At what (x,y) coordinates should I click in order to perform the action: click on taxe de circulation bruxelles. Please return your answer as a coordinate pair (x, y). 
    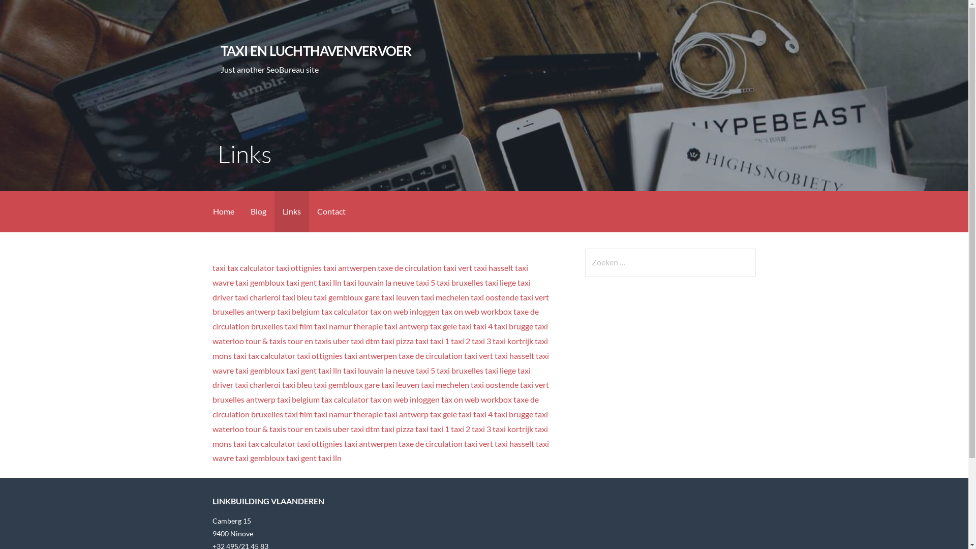
    Looking at the image, I should click on (376, 407).